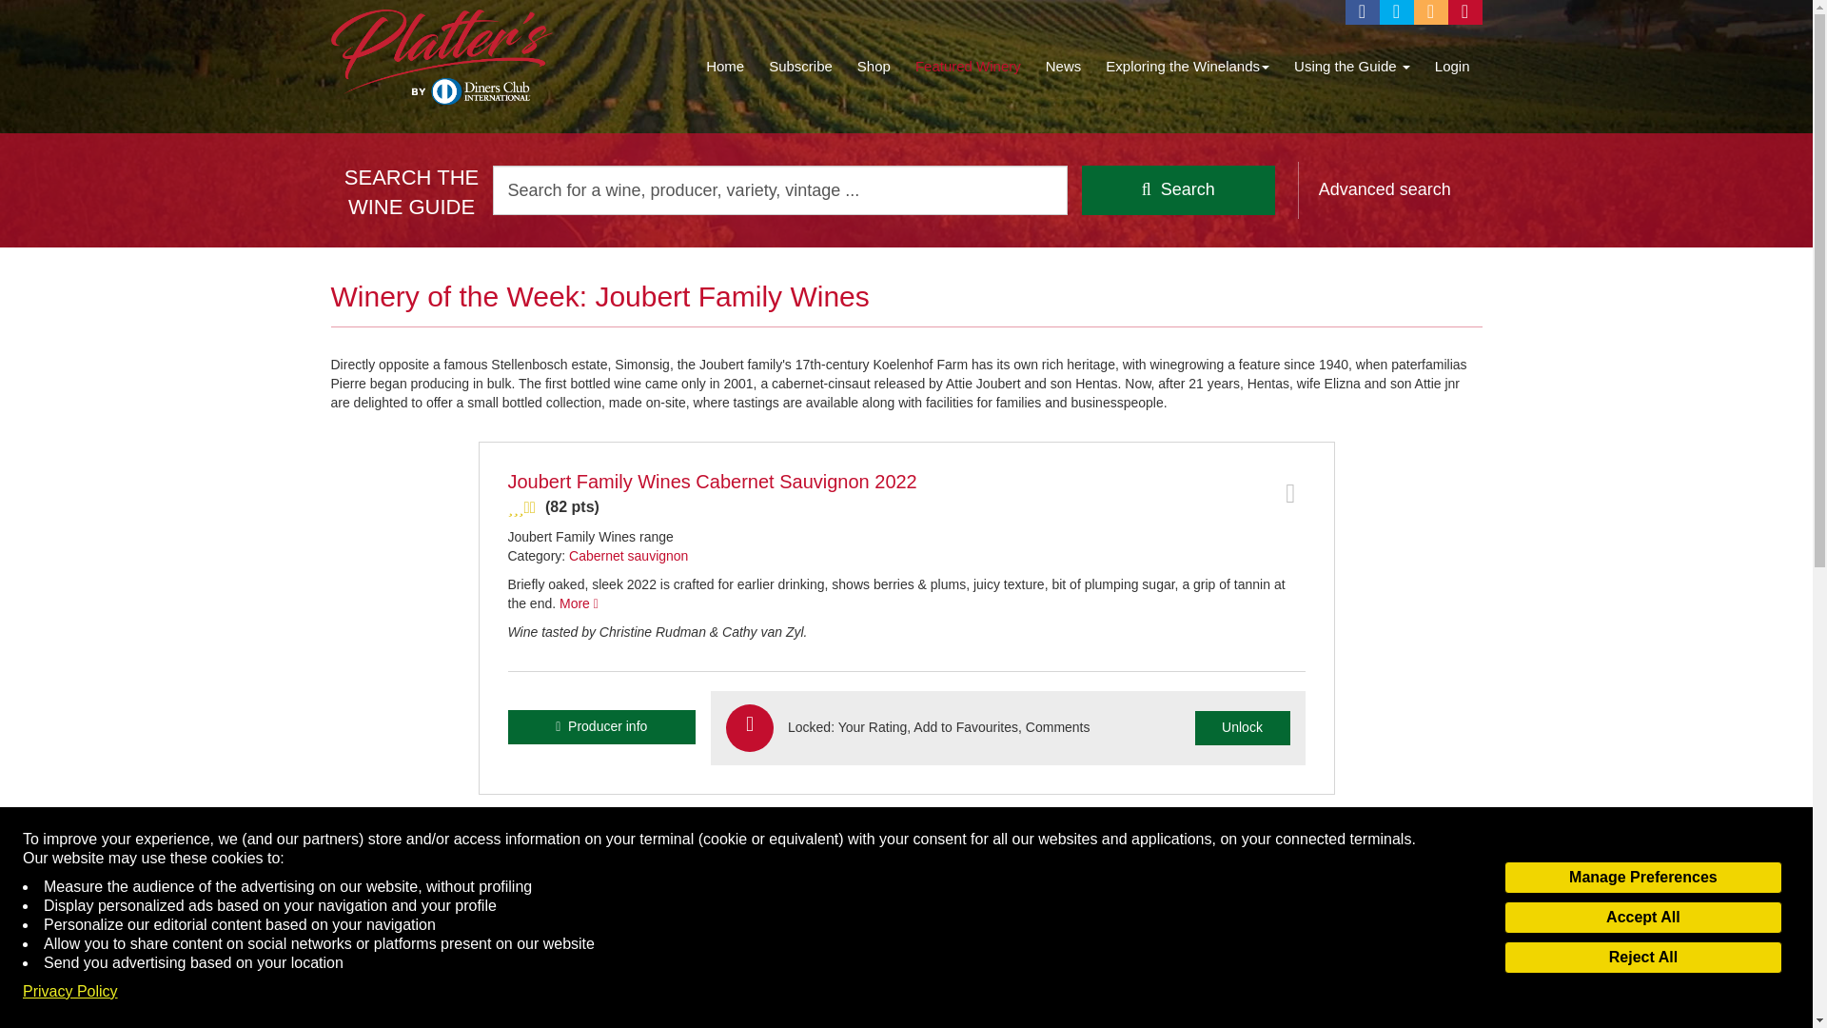 Image resolution: width=1827 pixels, height=1028 pixels. Describe the element at coordinates (1178, 189) in the screenshot. I see `  Search` at that location.